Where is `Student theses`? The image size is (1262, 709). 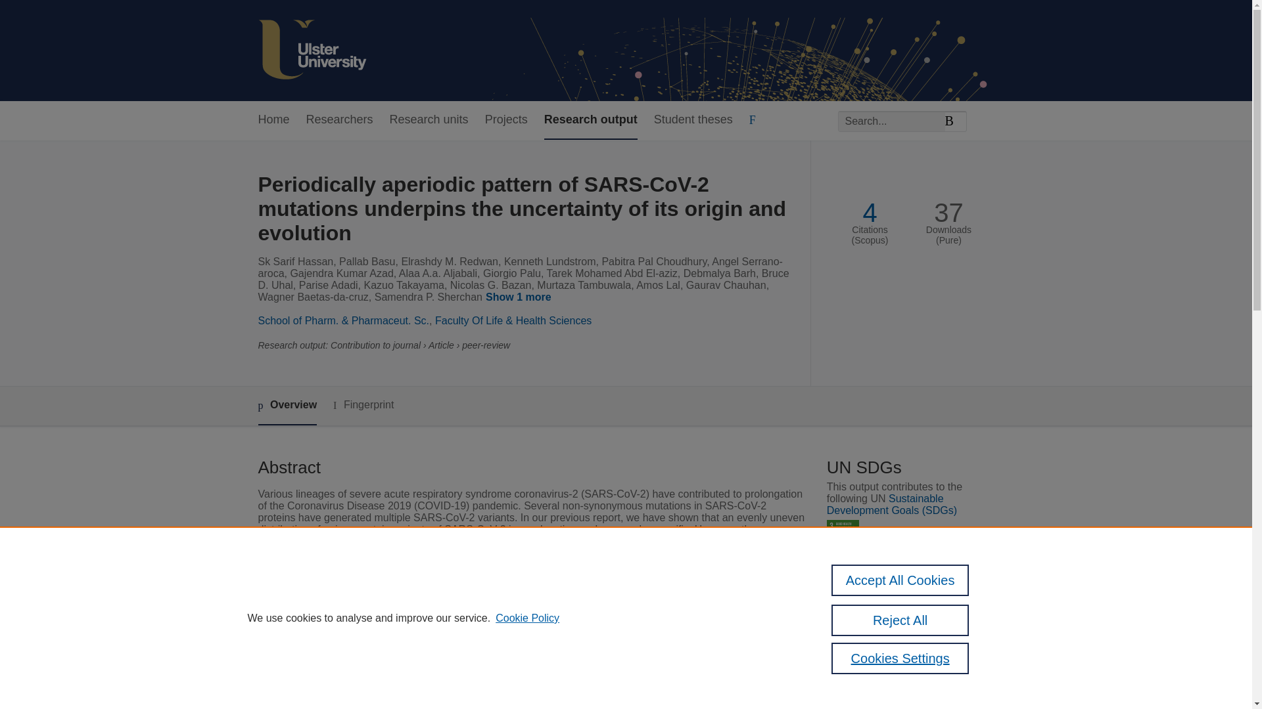 Student theses is located at coordinates (693, 120).